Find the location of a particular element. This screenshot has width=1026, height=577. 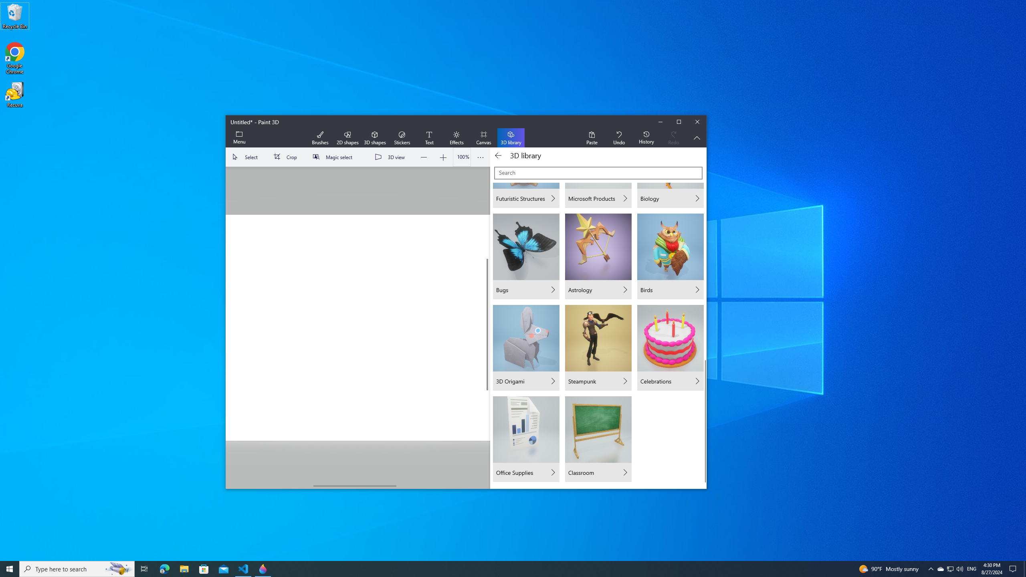

Paint 3D - 1 running window is located at coordinates (263, 569).